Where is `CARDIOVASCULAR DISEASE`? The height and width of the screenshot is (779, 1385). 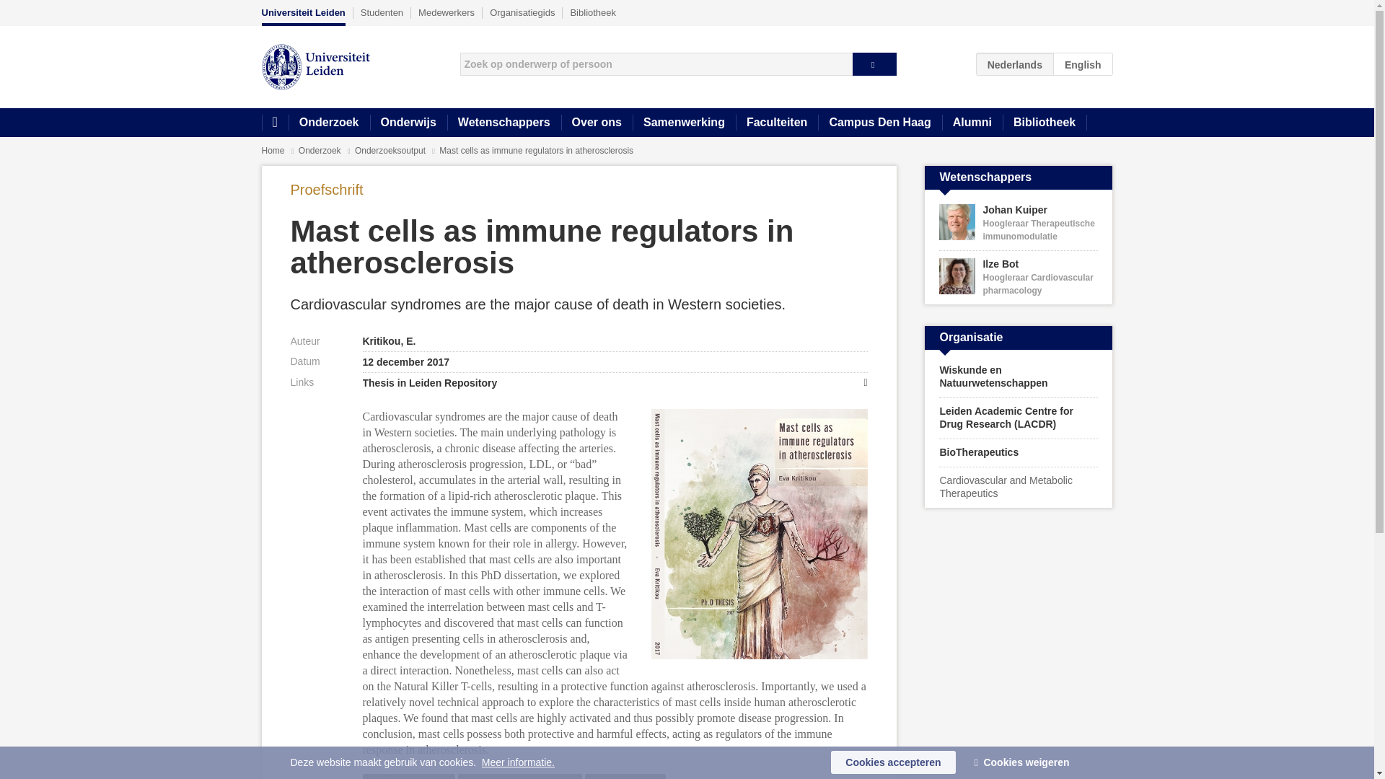
CARDIOVASCULAR DISEASE is located at coordinates (519, 776).